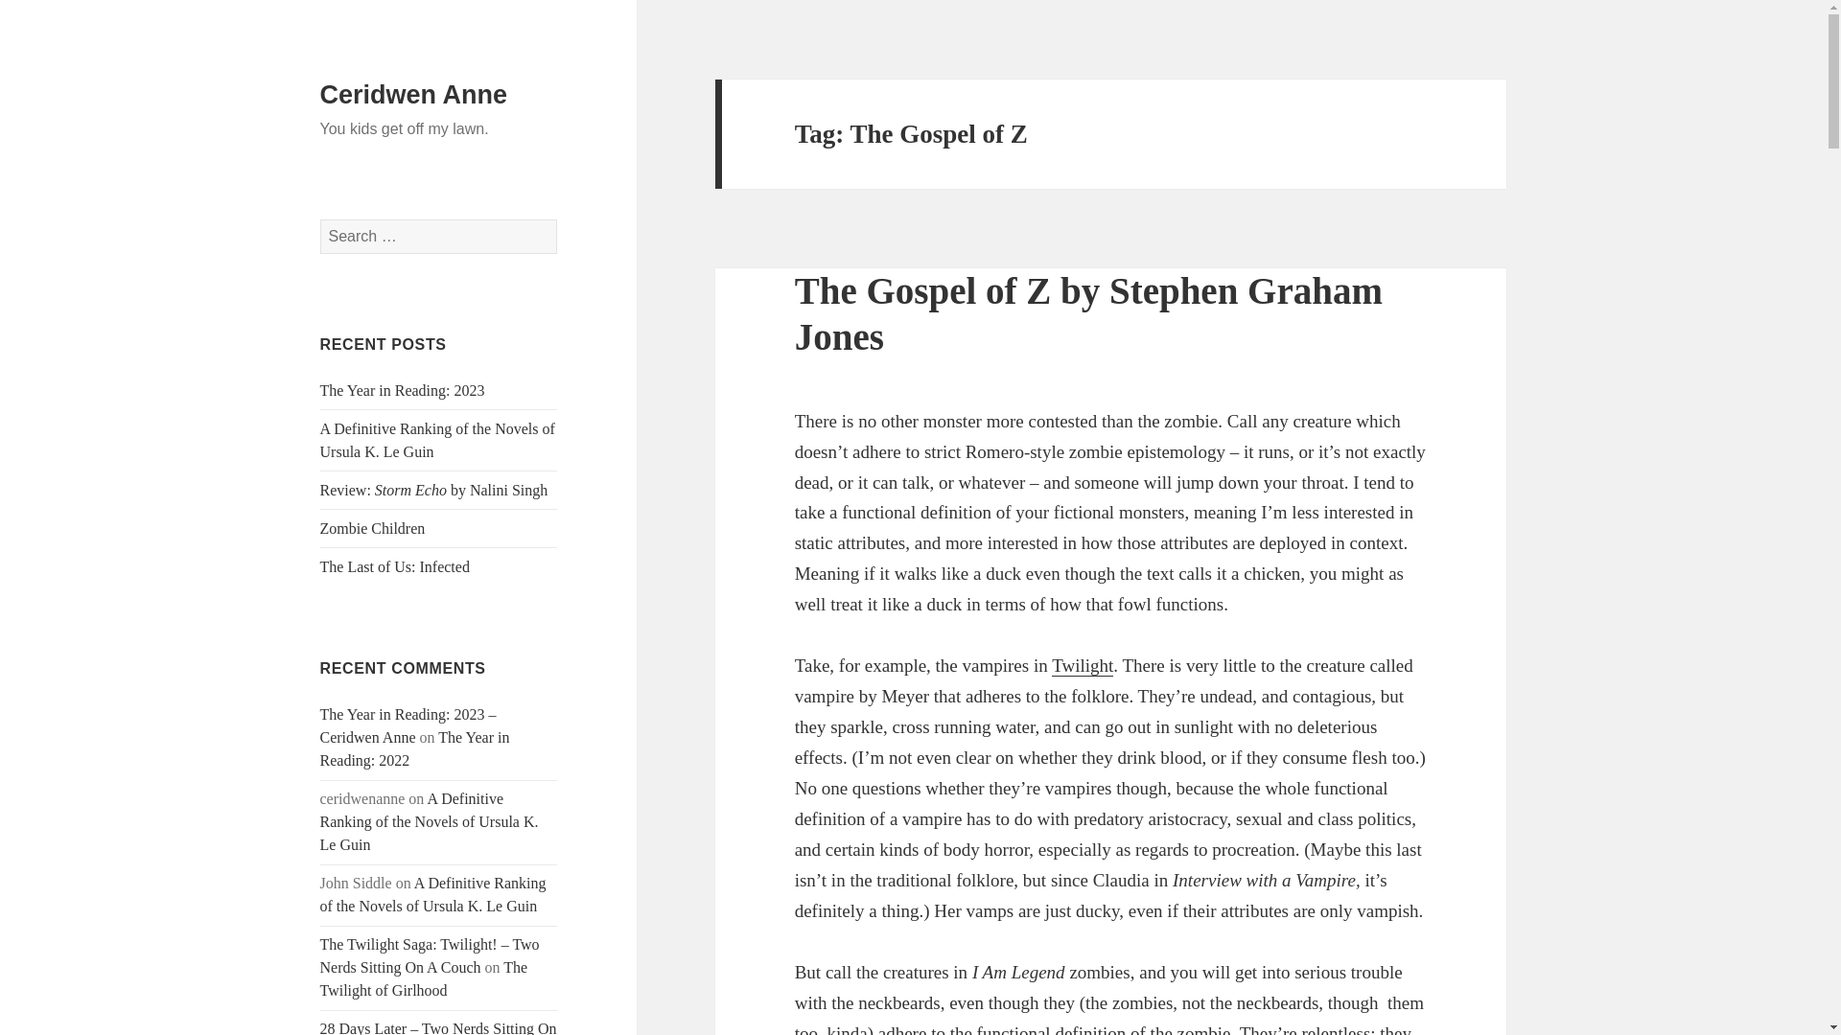 This screenshot has width=1841, height=1035. What do you see at coordinates (434, 490) in the screenshot?
I see `Review: Storm Echo by Nalini Singh` at bounding box center [434, 490].